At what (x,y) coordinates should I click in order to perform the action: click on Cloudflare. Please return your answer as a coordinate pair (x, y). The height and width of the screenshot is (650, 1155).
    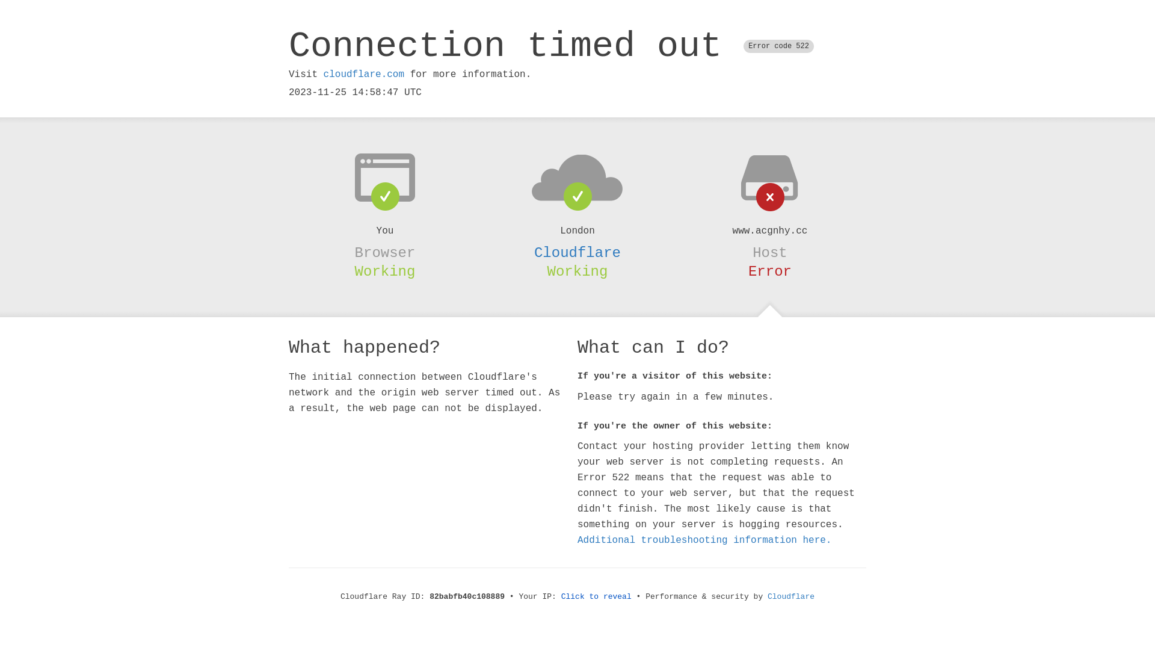
    Looking at the image, I should click on (791, 597).